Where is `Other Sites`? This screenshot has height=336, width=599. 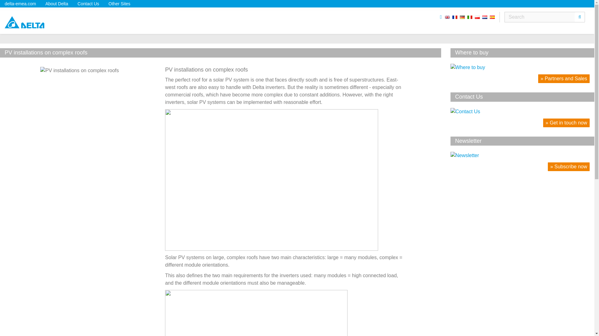 Other Sites is located at coordinates (119, 4).